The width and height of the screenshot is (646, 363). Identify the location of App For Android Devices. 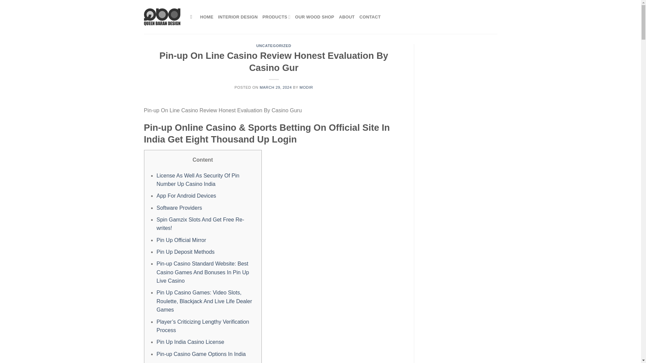
(186, 196).